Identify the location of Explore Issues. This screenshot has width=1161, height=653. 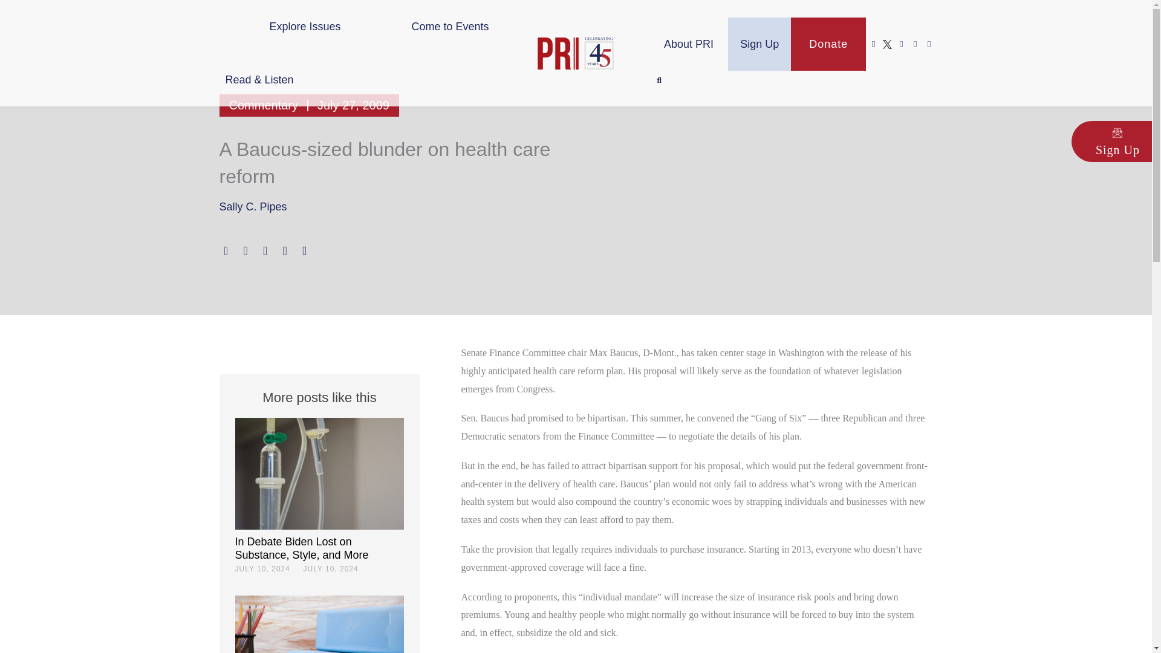
(305, 27).